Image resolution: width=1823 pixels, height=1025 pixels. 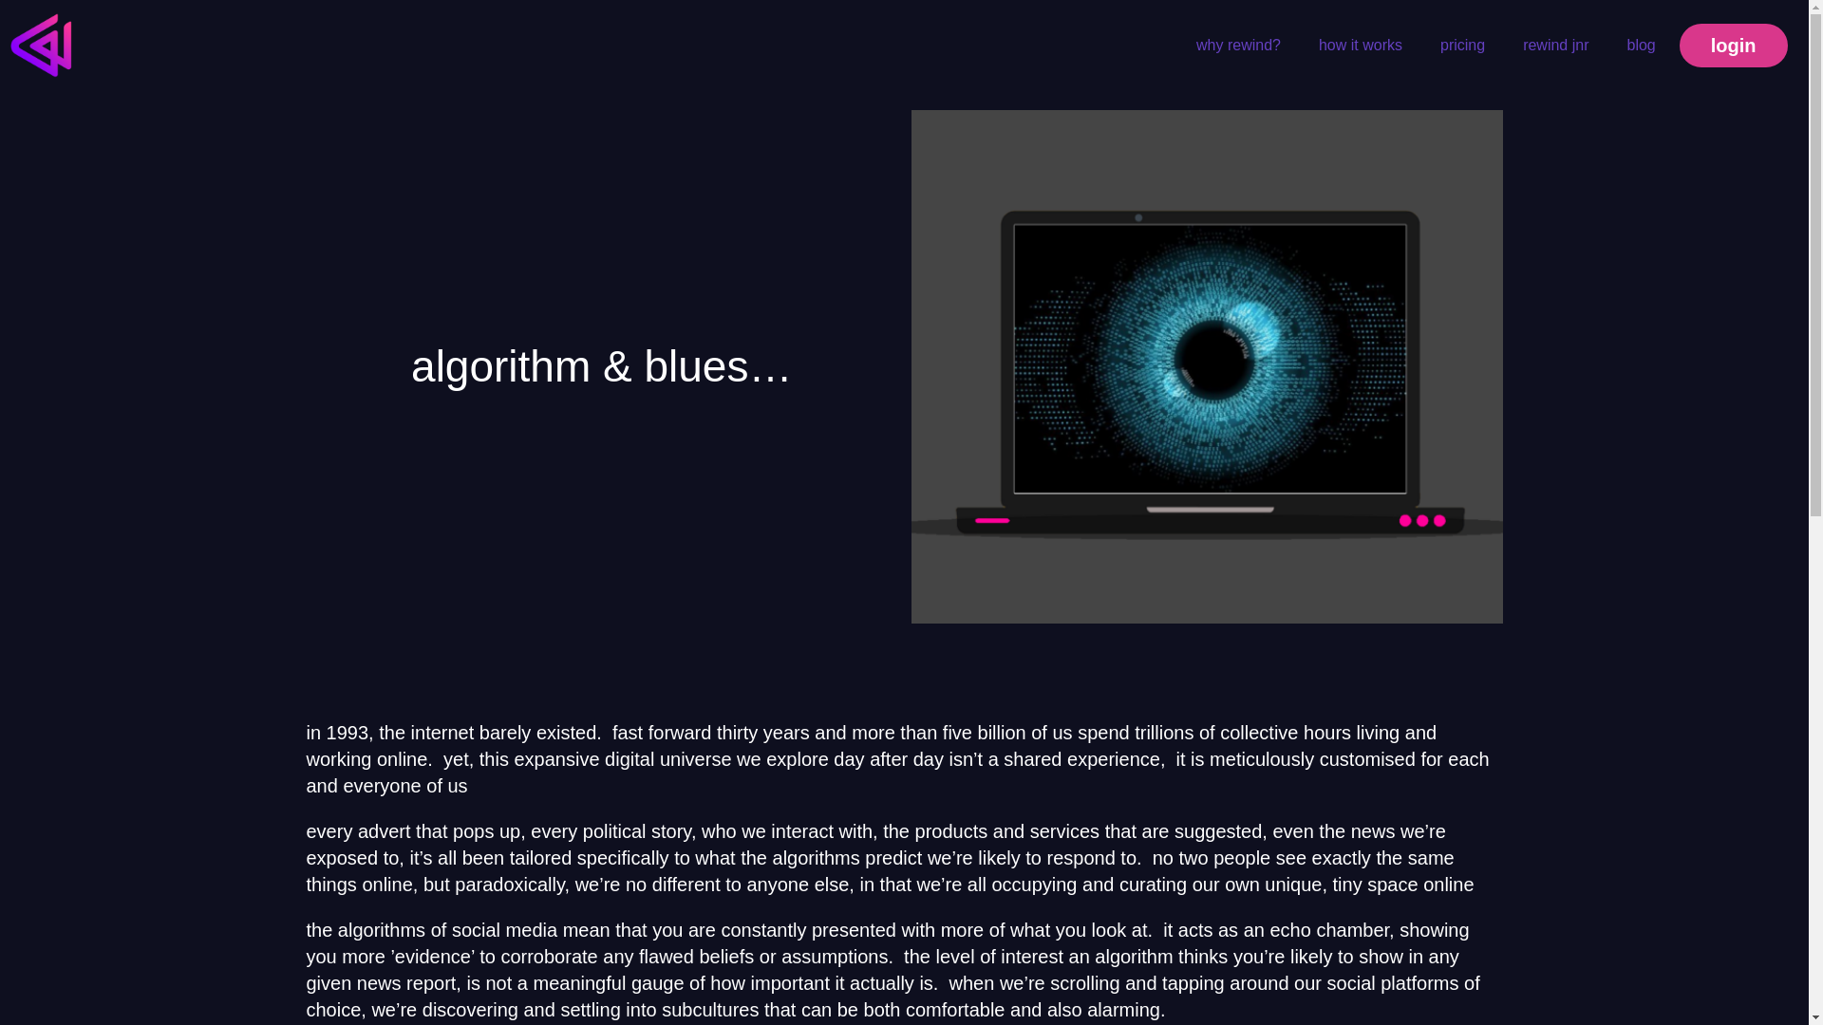 I want to click on pricing, so click(x=1462, y=46).